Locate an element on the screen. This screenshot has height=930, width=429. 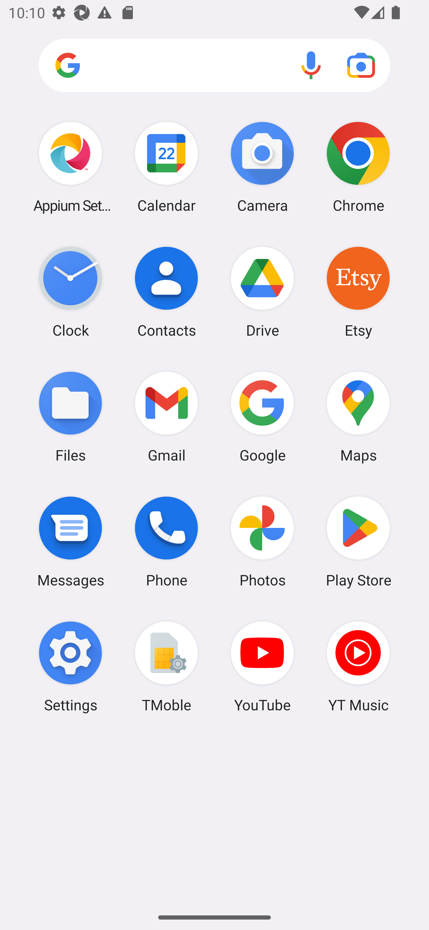
Chrome is located at coordinates (358, 167).